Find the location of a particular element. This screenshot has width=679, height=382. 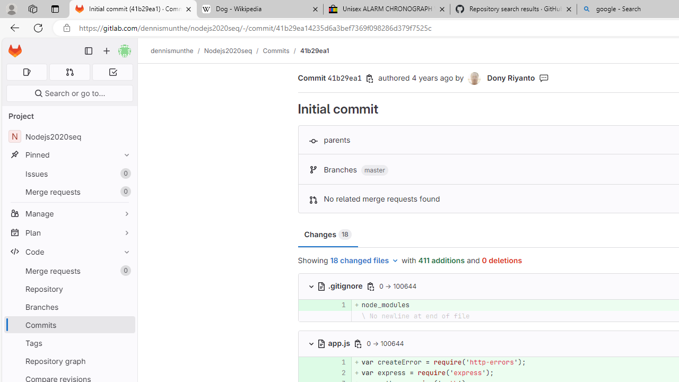

N Nodejs2020seq is located at coordinates (69, 137).